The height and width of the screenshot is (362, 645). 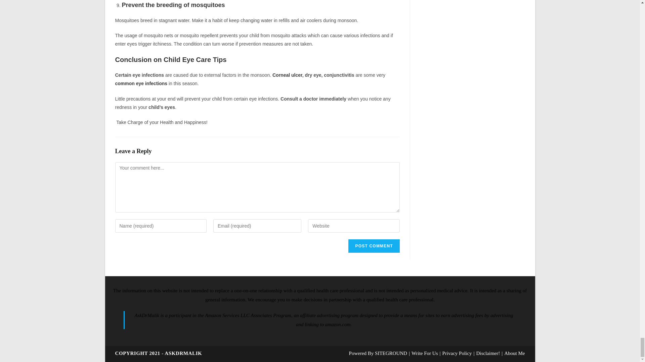 I want to click on Corneal ulcer, so click(x=287, y=75).